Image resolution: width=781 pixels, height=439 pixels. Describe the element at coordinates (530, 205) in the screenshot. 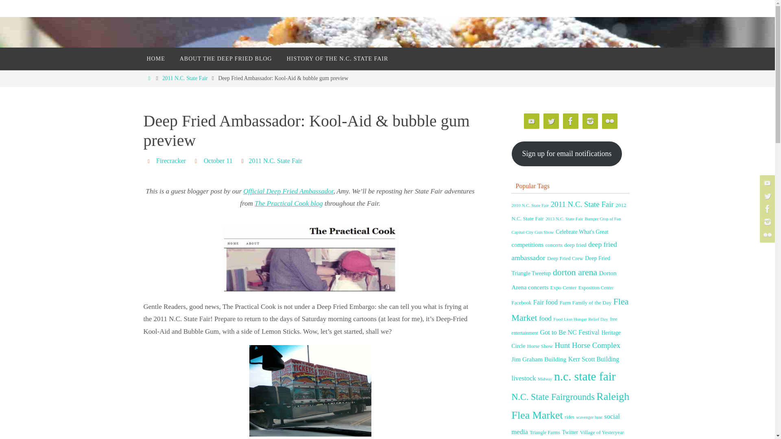

I see `2010 N.C. State Fair` at that location.